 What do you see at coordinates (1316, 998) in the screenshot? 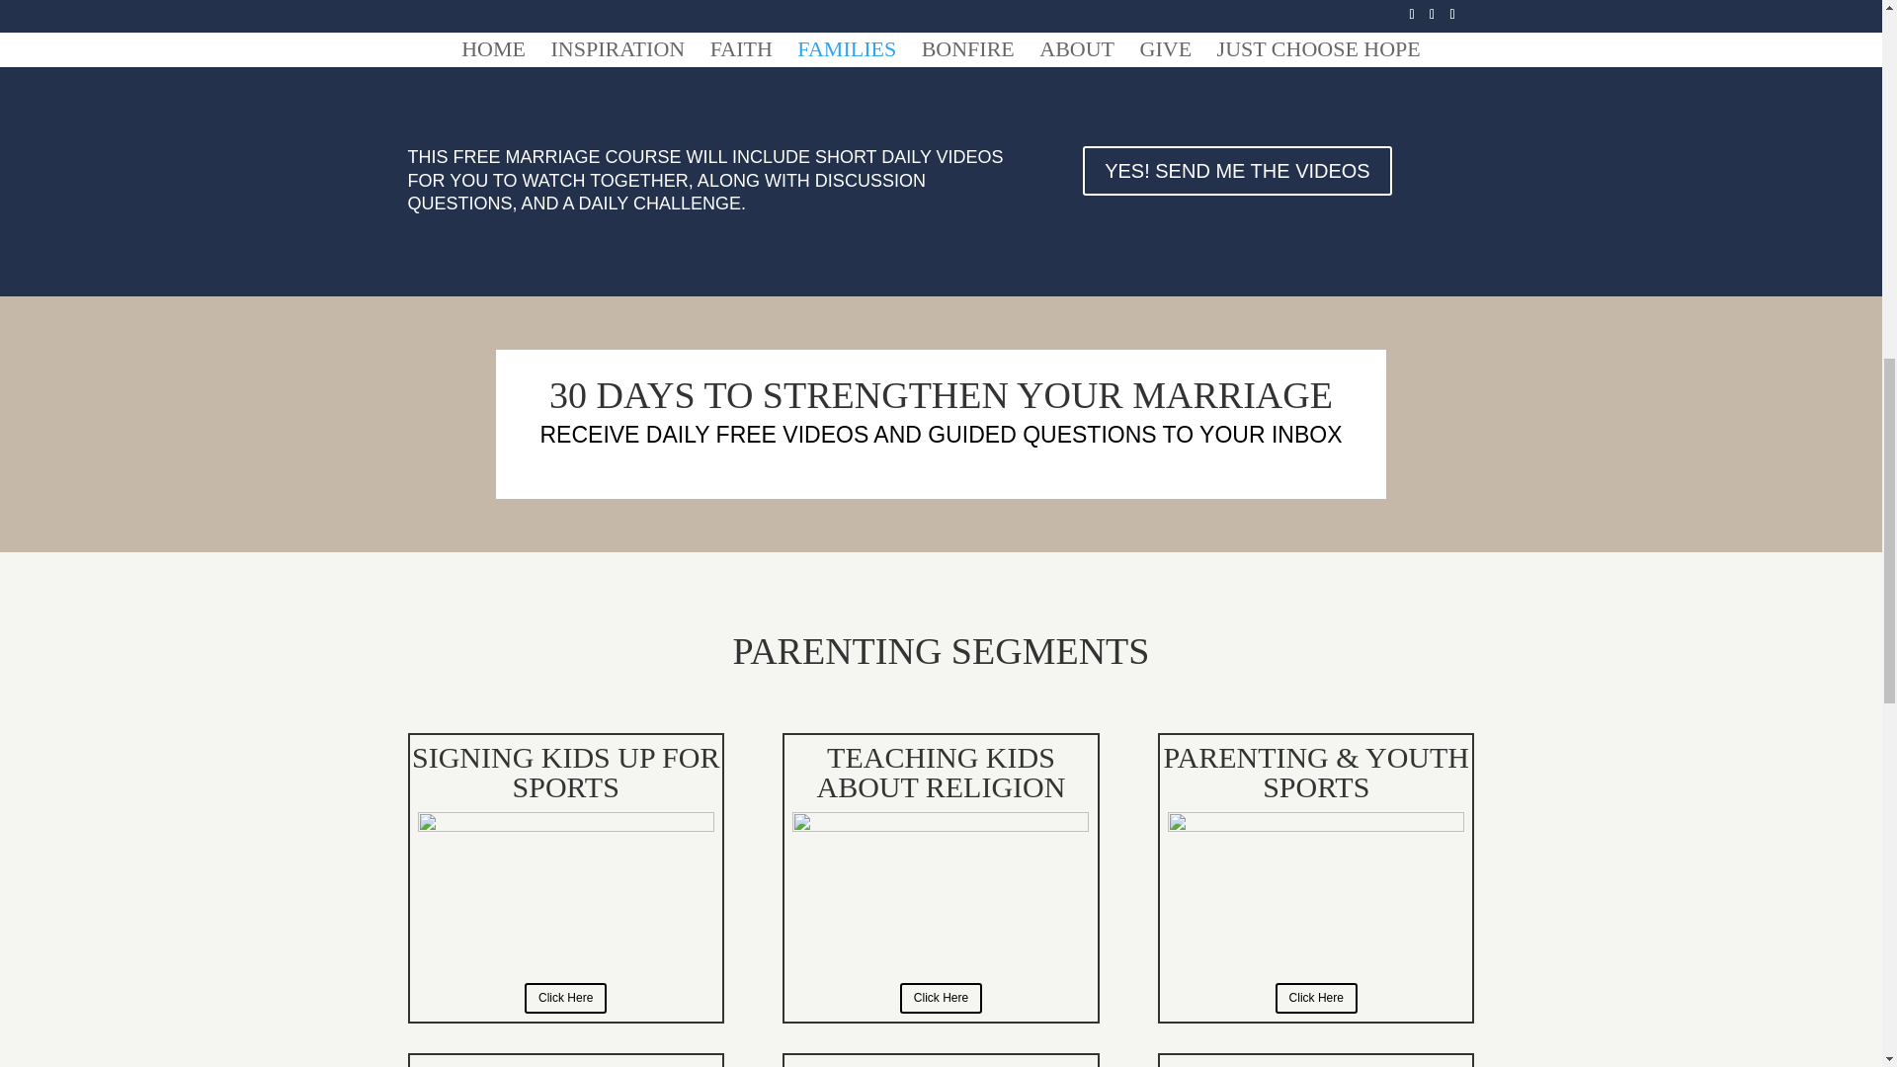
I see `Click Here` at bounding box center [1316, 998].